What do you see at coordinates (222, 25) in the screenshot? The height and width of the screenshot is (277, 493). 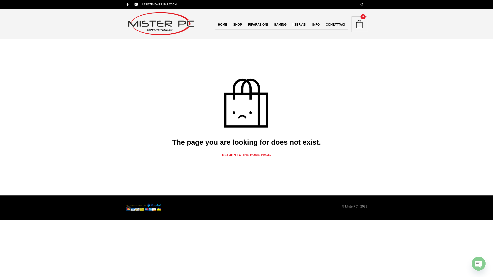 I see `HOME` at bounding box center [222, 25].